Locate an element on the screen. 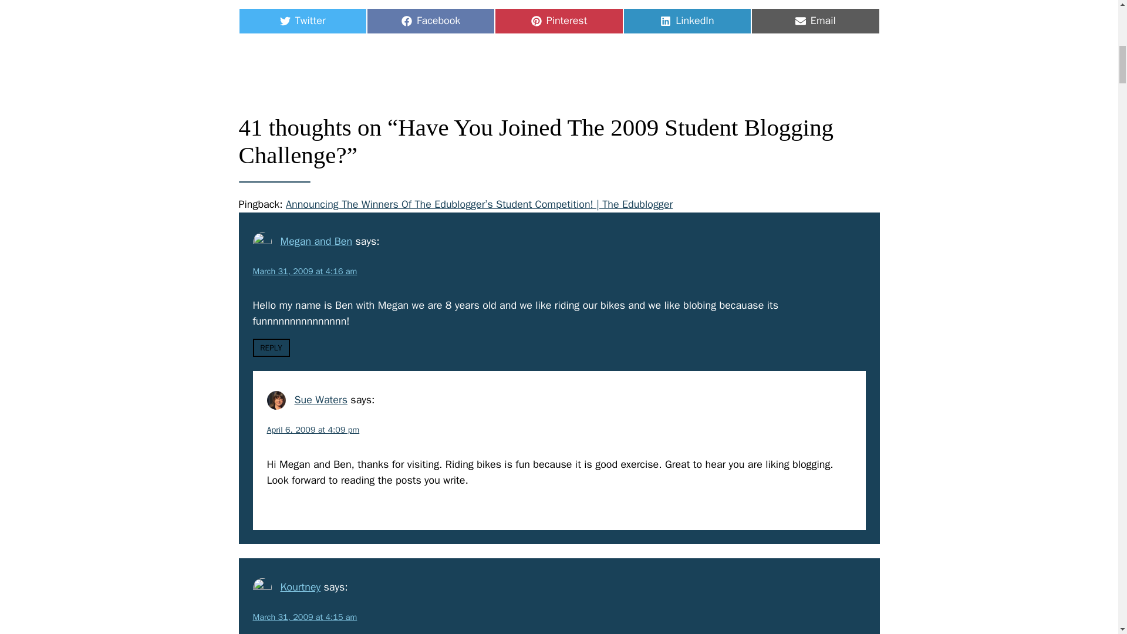  Kourtney is located at coordinates (316, 241).